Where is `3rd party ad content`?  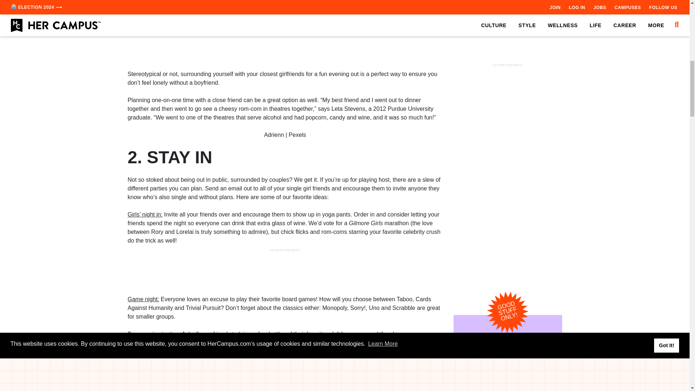 3rd party ad content is located at coordinates (507, 52).